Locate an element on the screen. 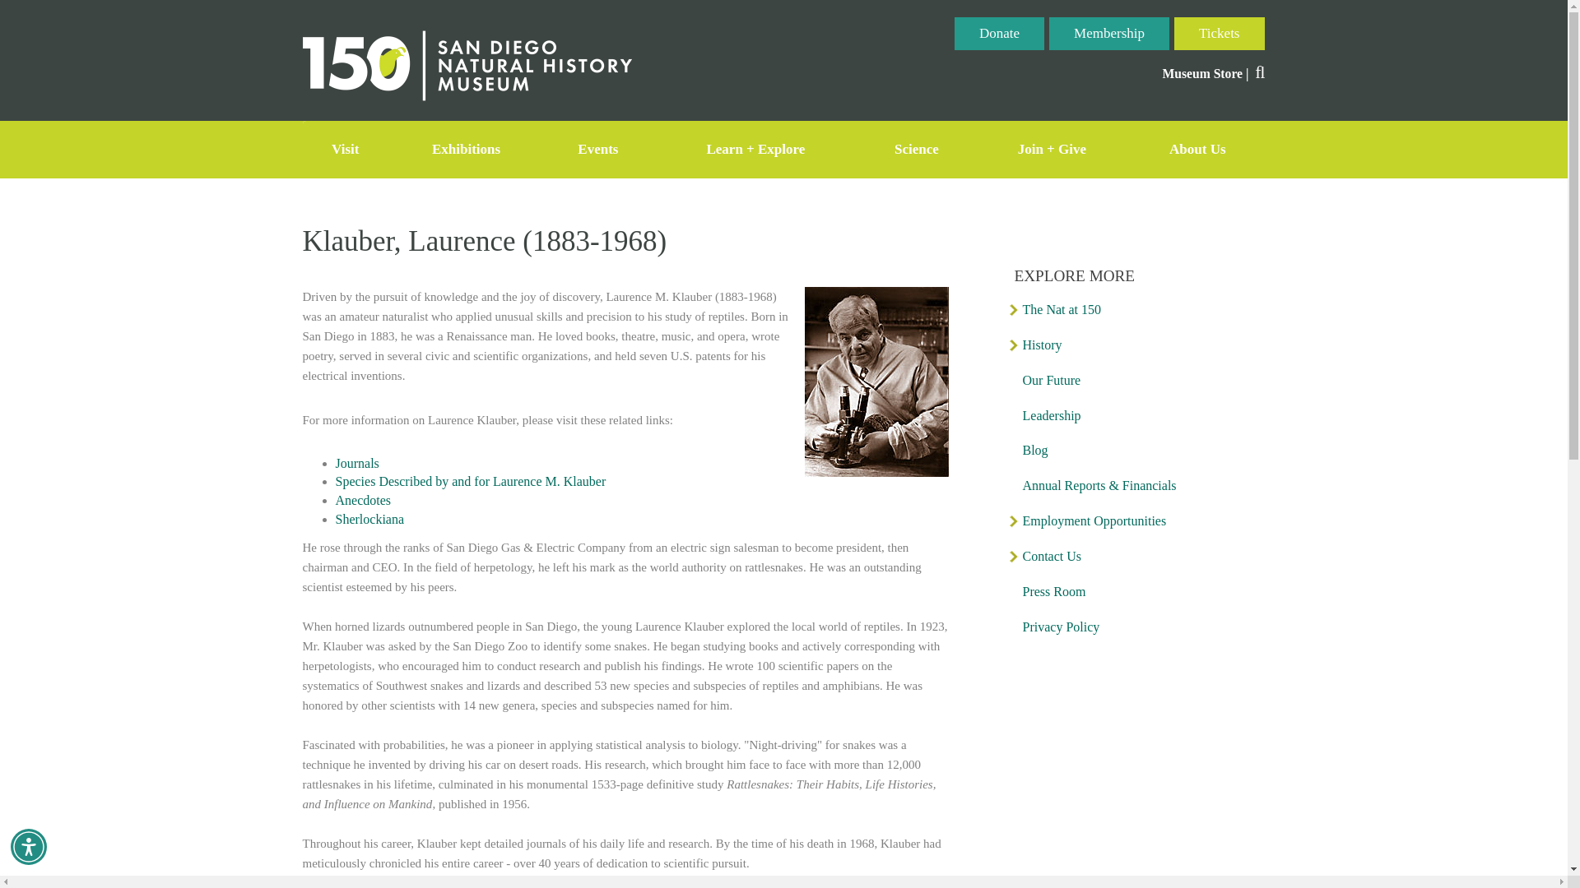 The image size is (1580, 888). Journals is located at coordinates (357, 462).